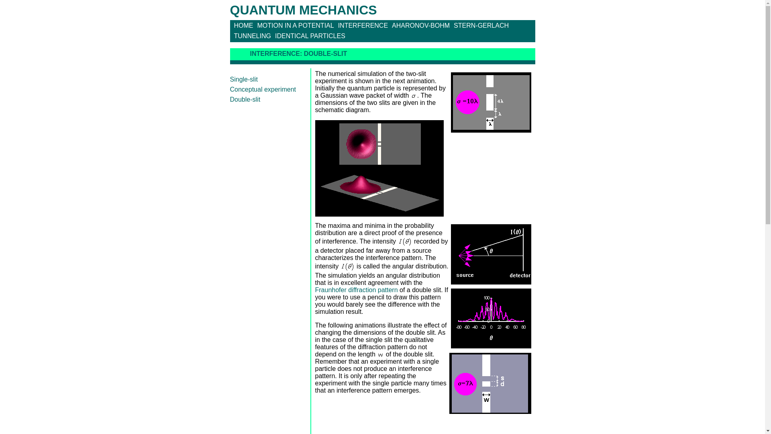 Image resolution: width=771 pixels, height=434 pixels. Describe the element at coordinates (479, 26) in the screenshot. I see `STERN-GERLACH` at that location.